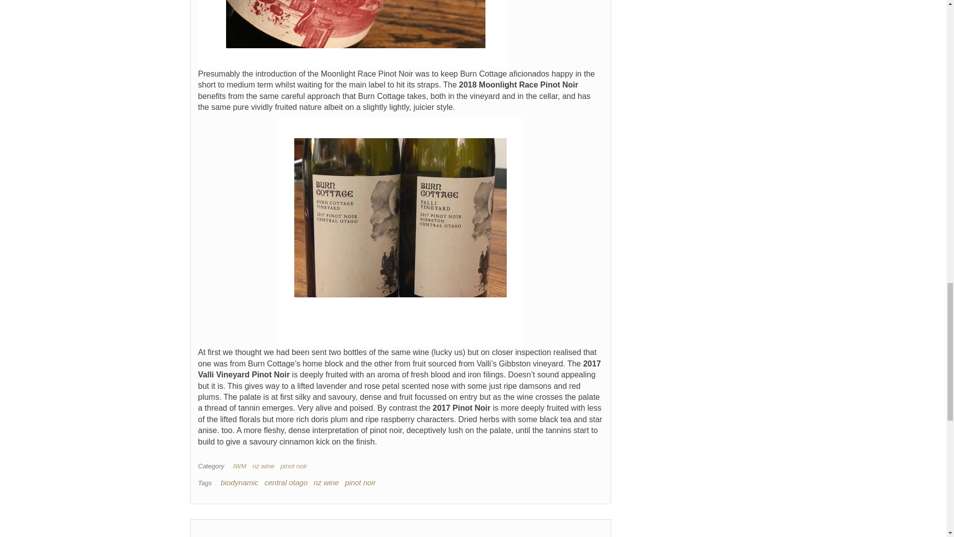 The height and width of the screenshot is (537, 954). Describe the element at coordinates (360, 482) in the screenshot. I see `pinot noir` at that location.